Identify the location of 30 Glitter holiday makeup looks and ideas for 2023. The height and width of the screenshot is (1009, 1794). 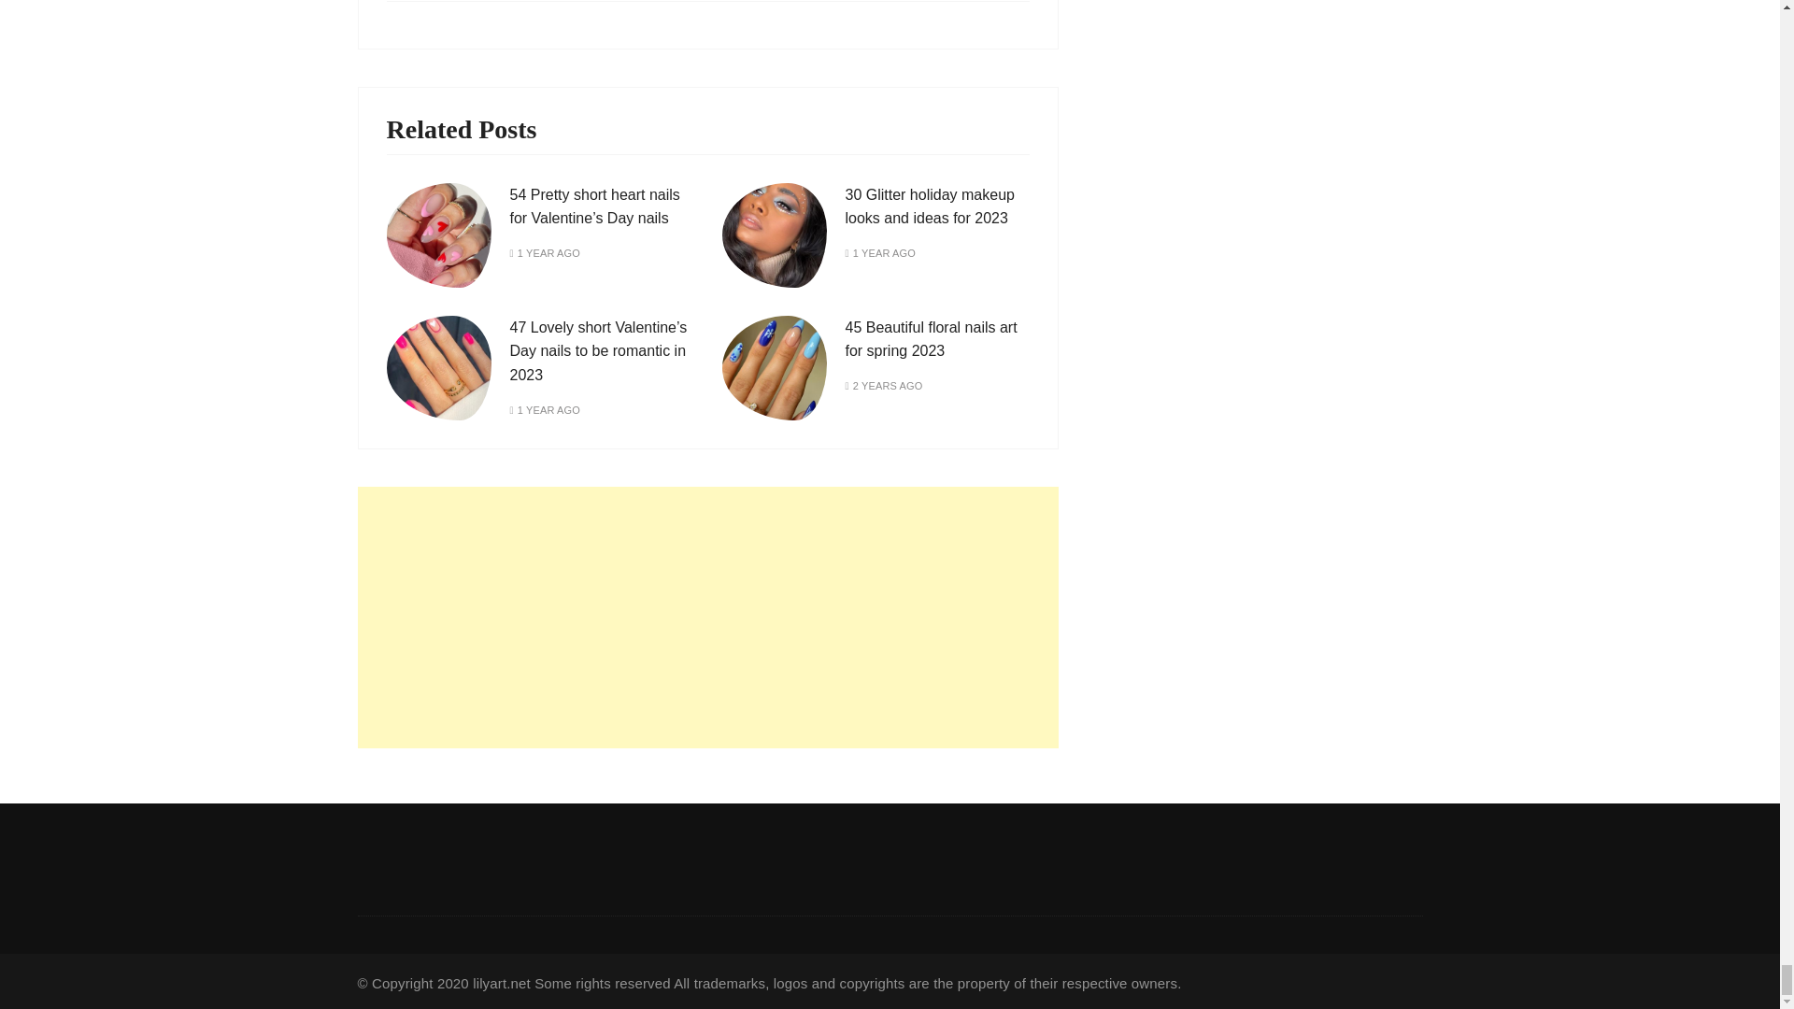
(929, 206).